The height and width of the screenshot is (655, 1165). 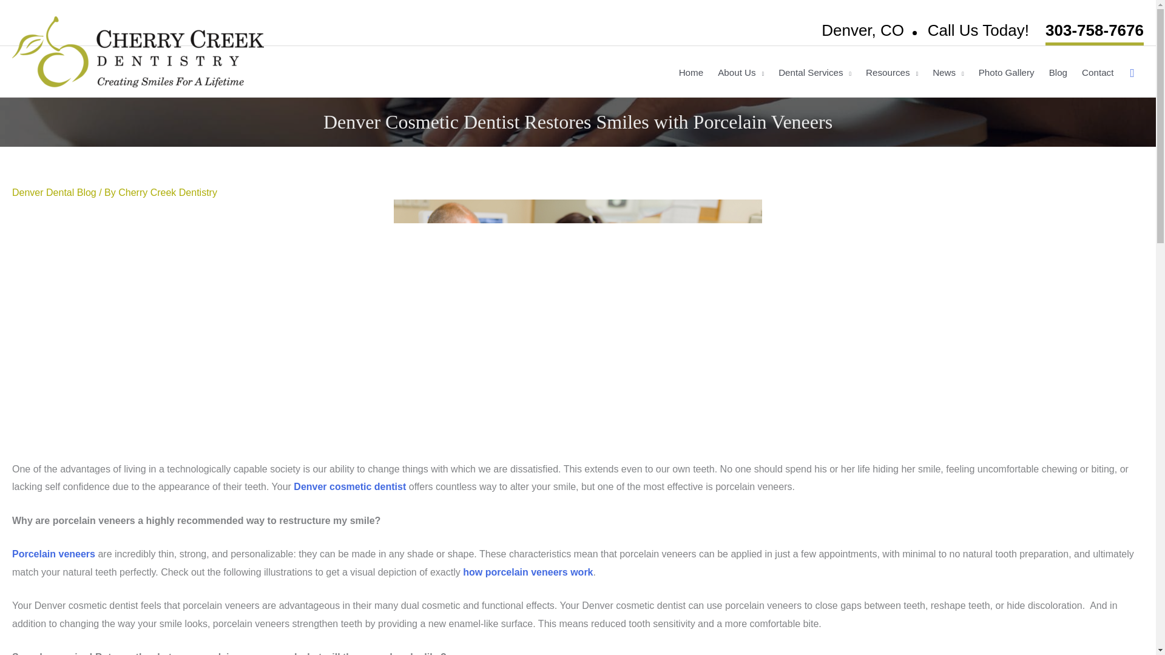 What do you see at coordinates (1132, 73) in the screenshot?
I see `Search` at bounding box center [1132, 73].